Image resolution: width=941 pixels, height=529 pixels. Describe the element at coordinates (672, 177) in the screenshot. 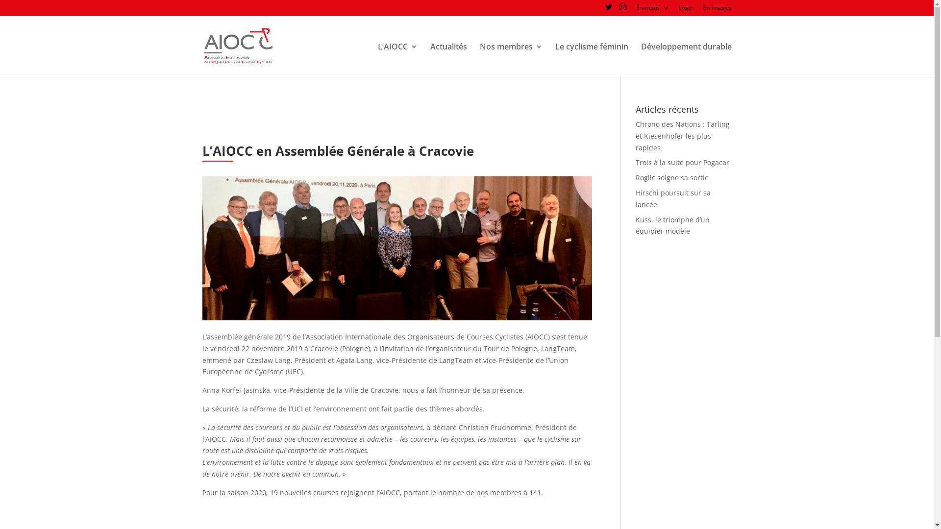

I see `Roglic soigne sa sortie` at that location.